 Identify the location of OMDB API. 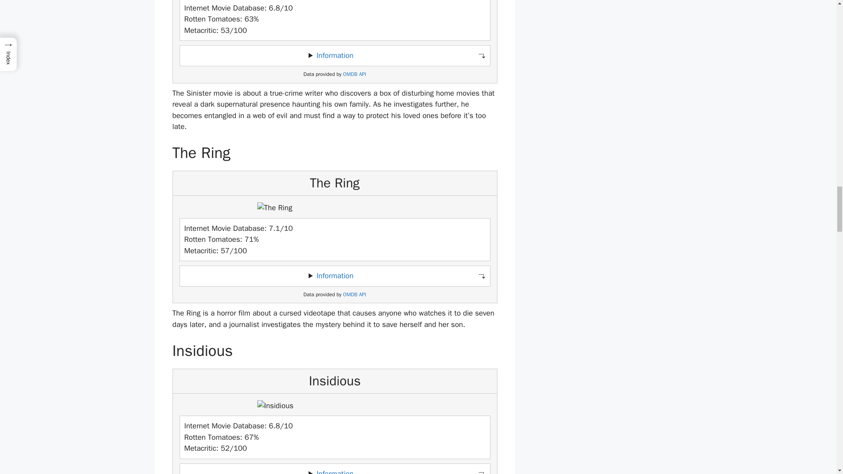
(354, 75).